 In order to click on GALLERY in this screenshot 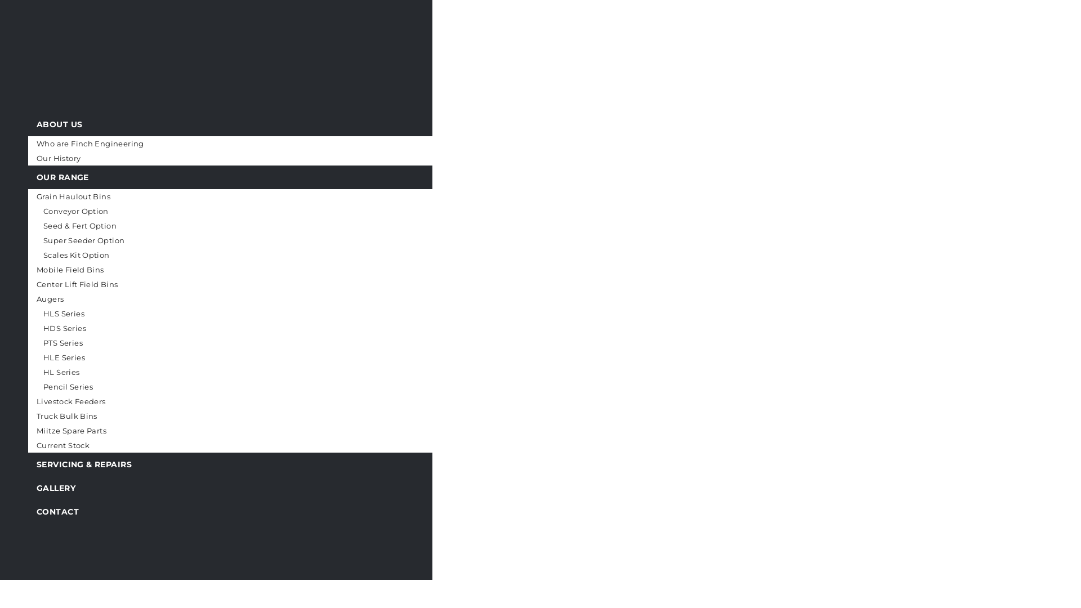, I will do `click(244, 488)`.